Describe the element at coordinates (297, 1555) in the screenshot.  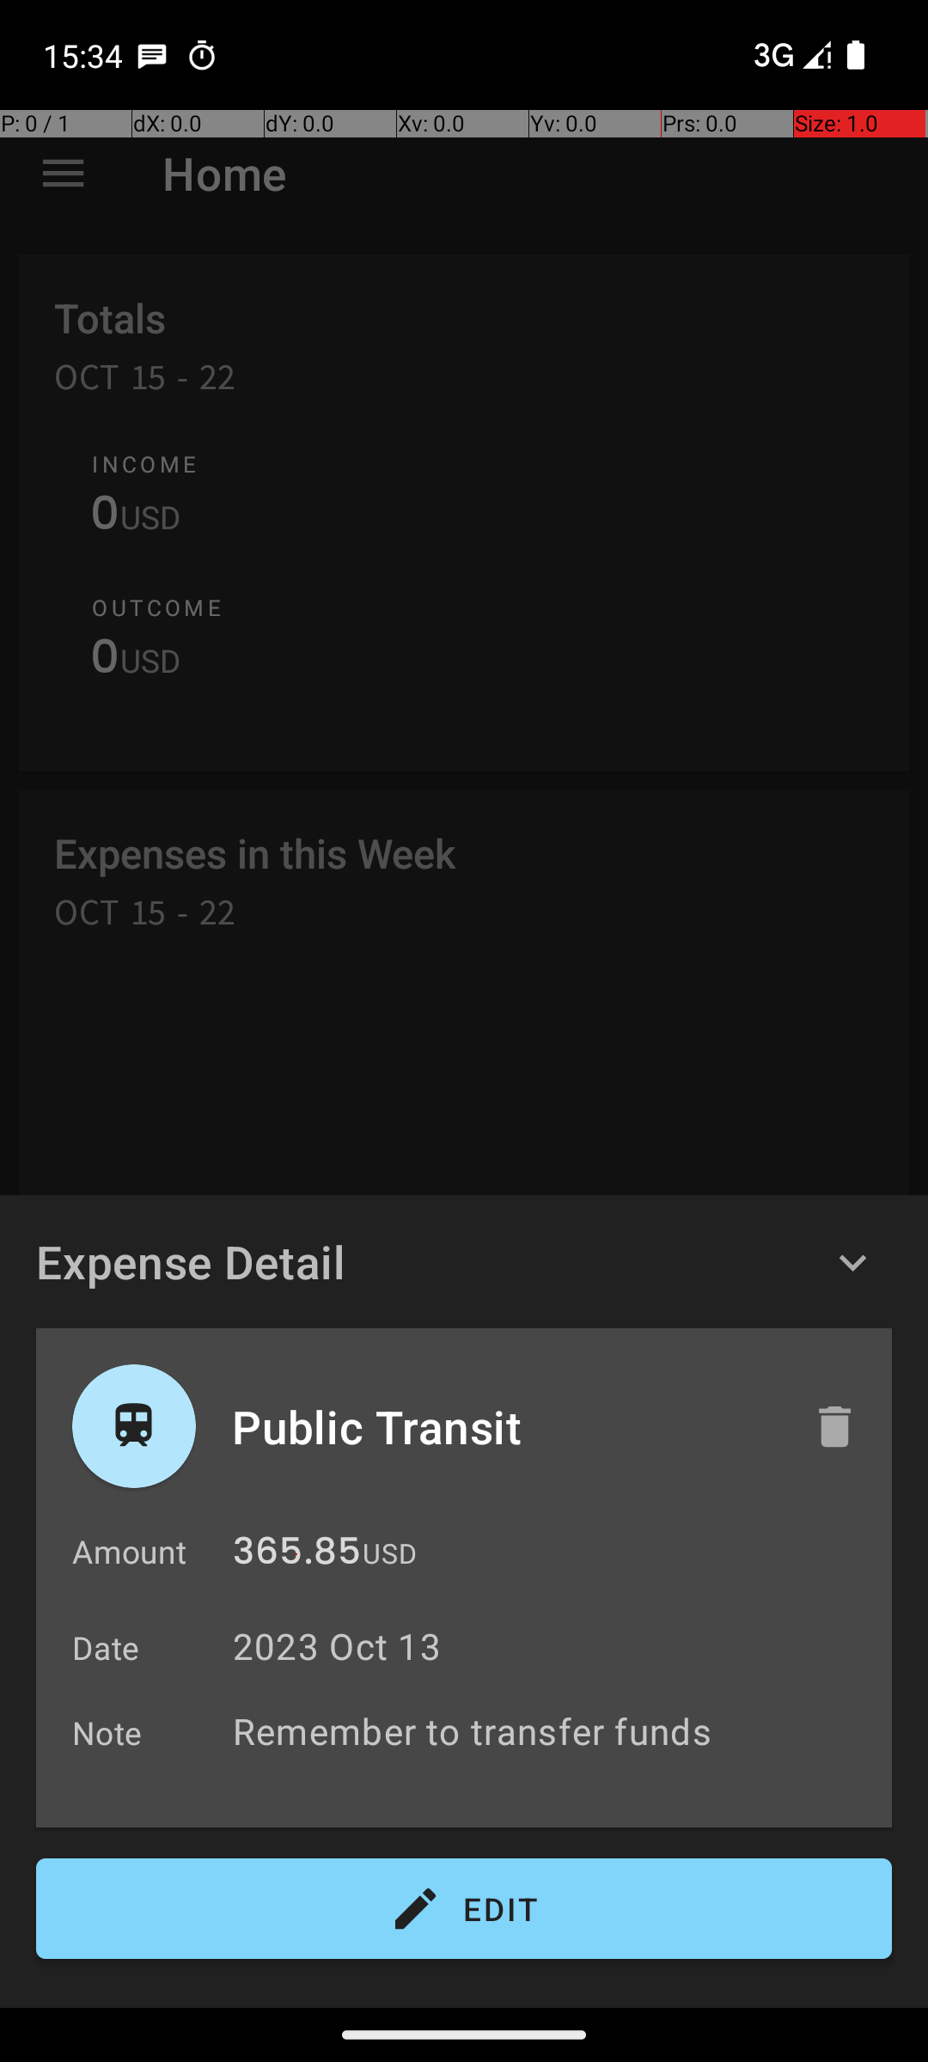
I see `365.85` at that location.